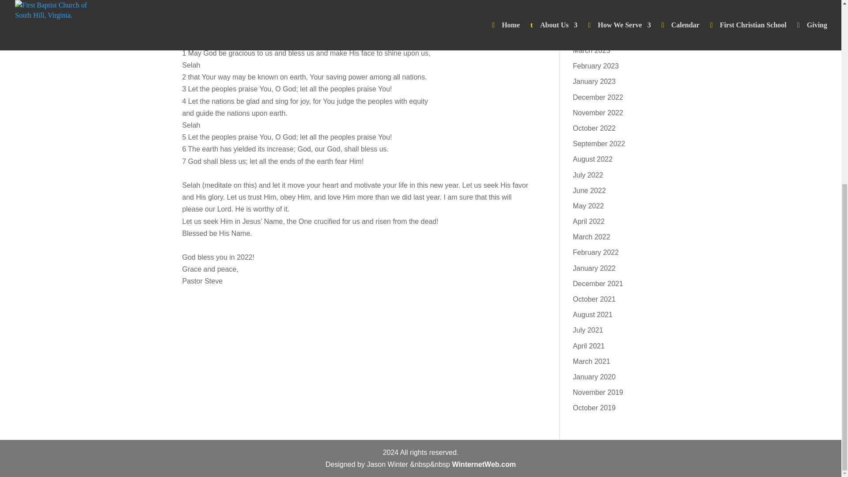  Describe the element at coordinates (596, 66) in the screenshot. I see `February 2023` at that location.